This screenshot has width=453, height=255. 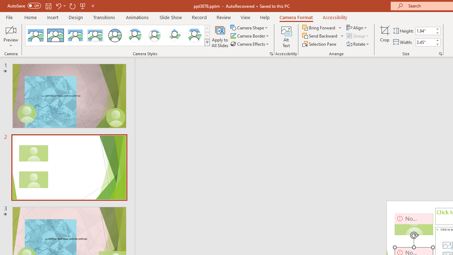 I want to click on Align, so click(x=357, y=28).